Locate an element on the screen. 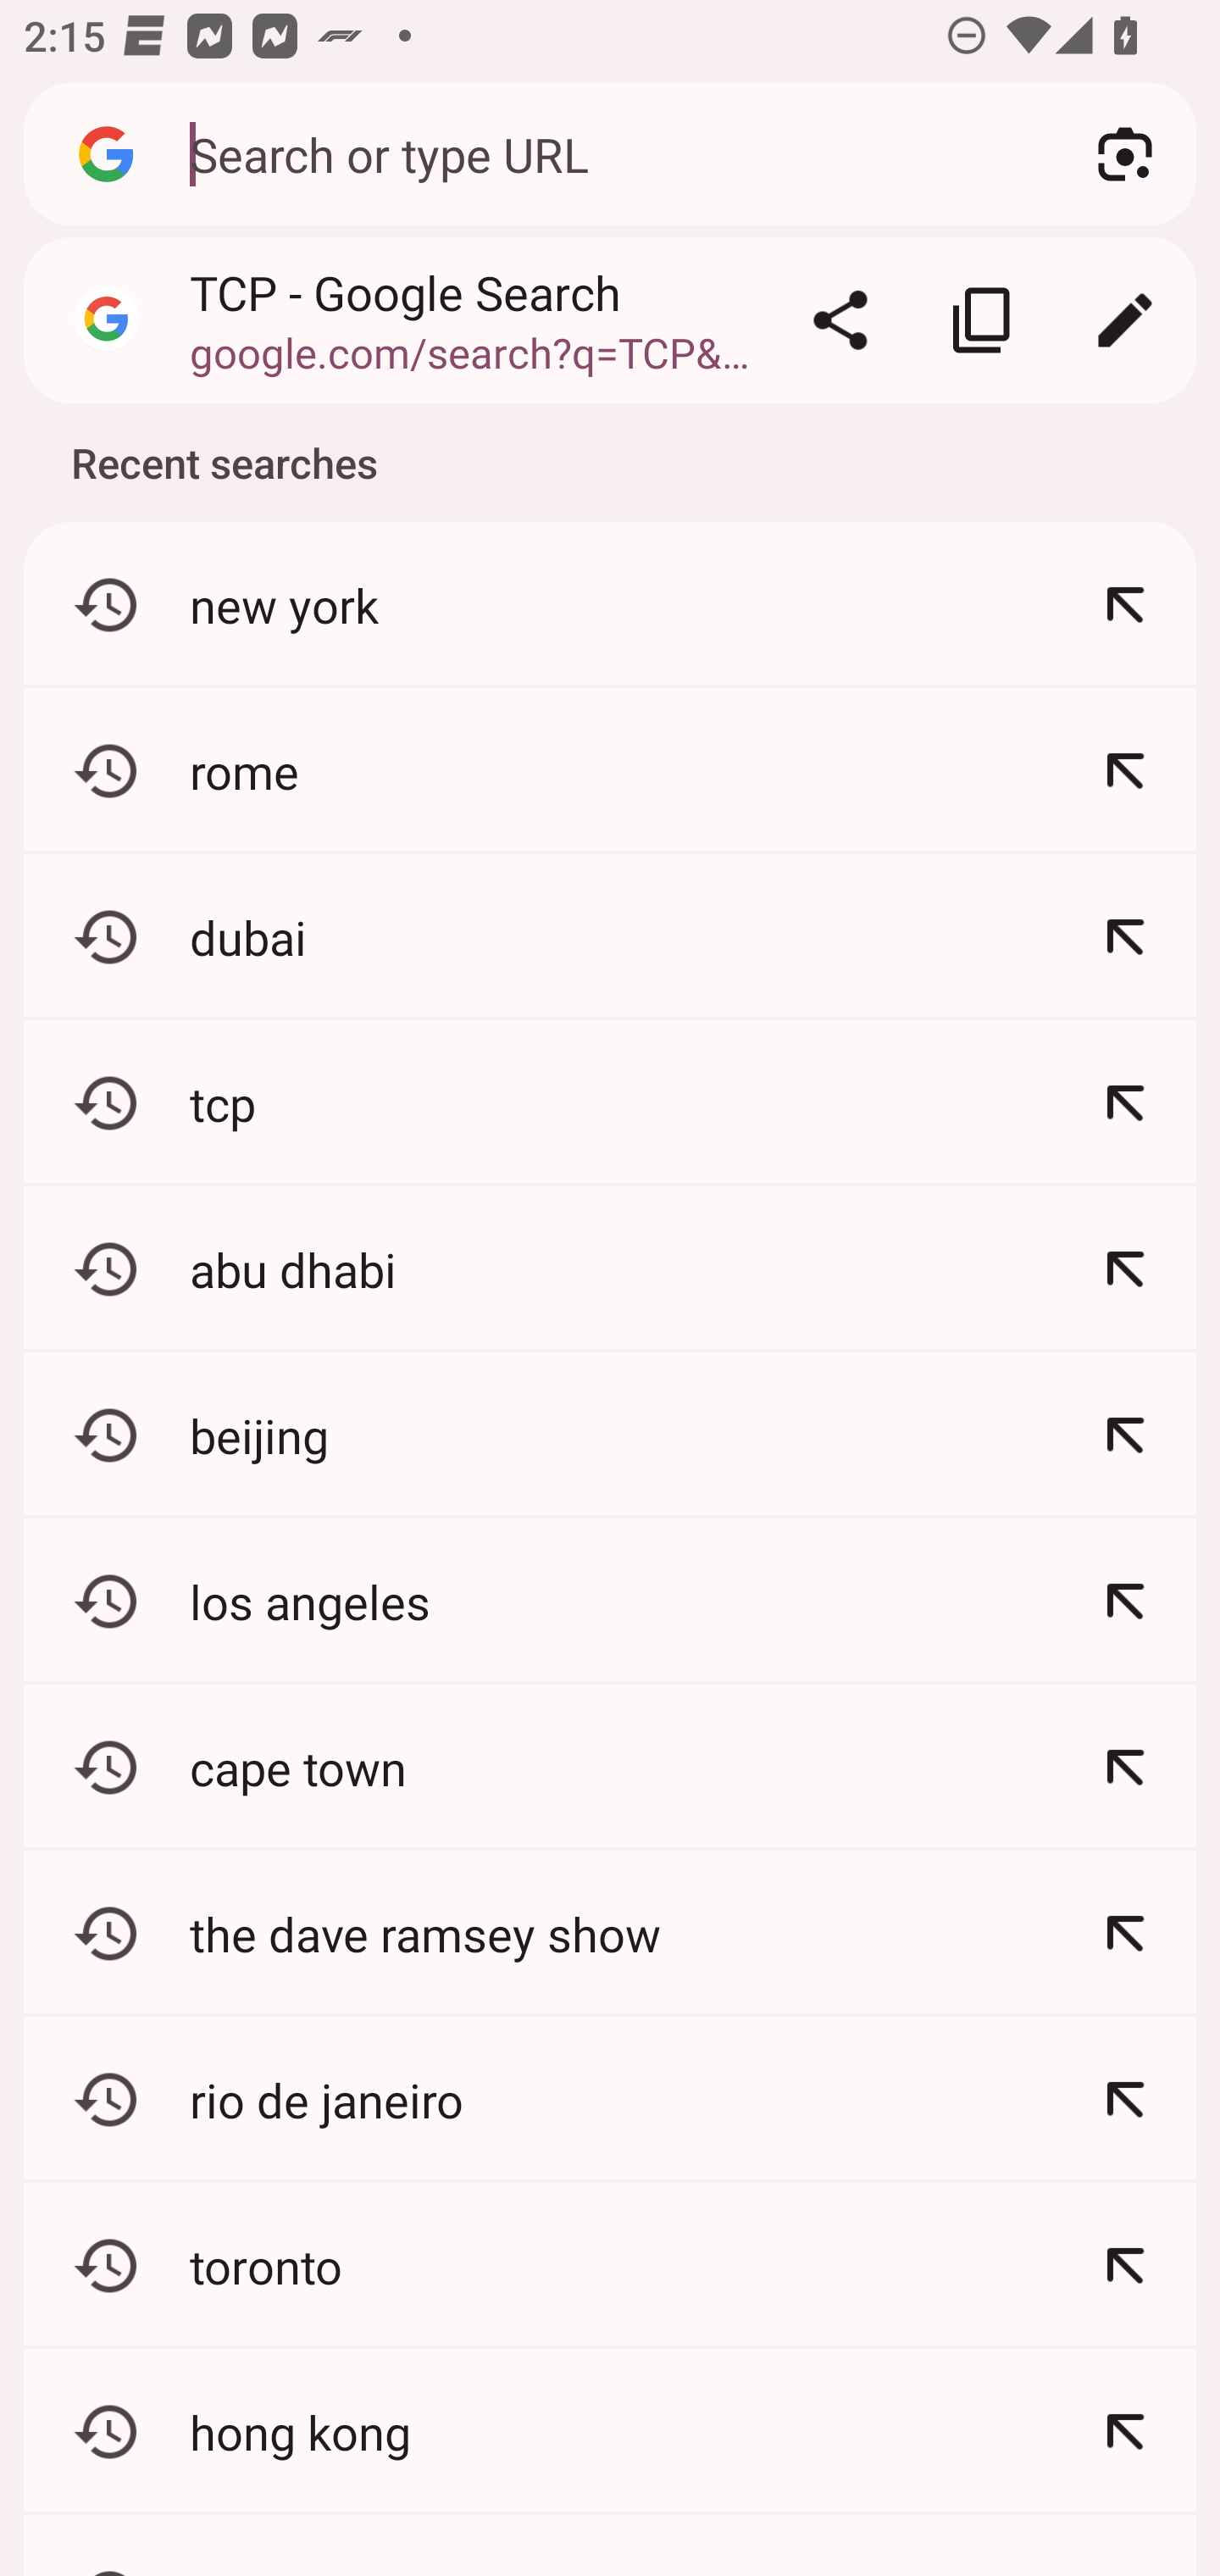 This screenshot has height=2576, width=1220. Search with your camera using Google Lens is located at coordinates (1125, 154).